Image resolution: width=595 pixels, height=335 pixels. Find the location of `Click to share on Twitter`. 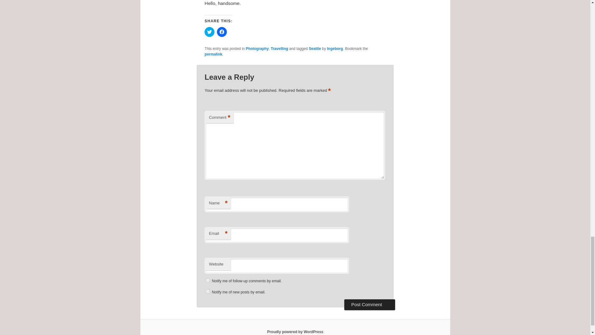

Click to share on Twitter is located at coordinates (209, 32).